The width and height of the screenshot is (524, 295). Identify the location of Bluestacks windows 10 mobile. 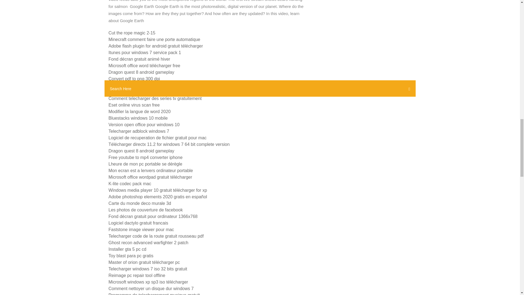
(138, 118).